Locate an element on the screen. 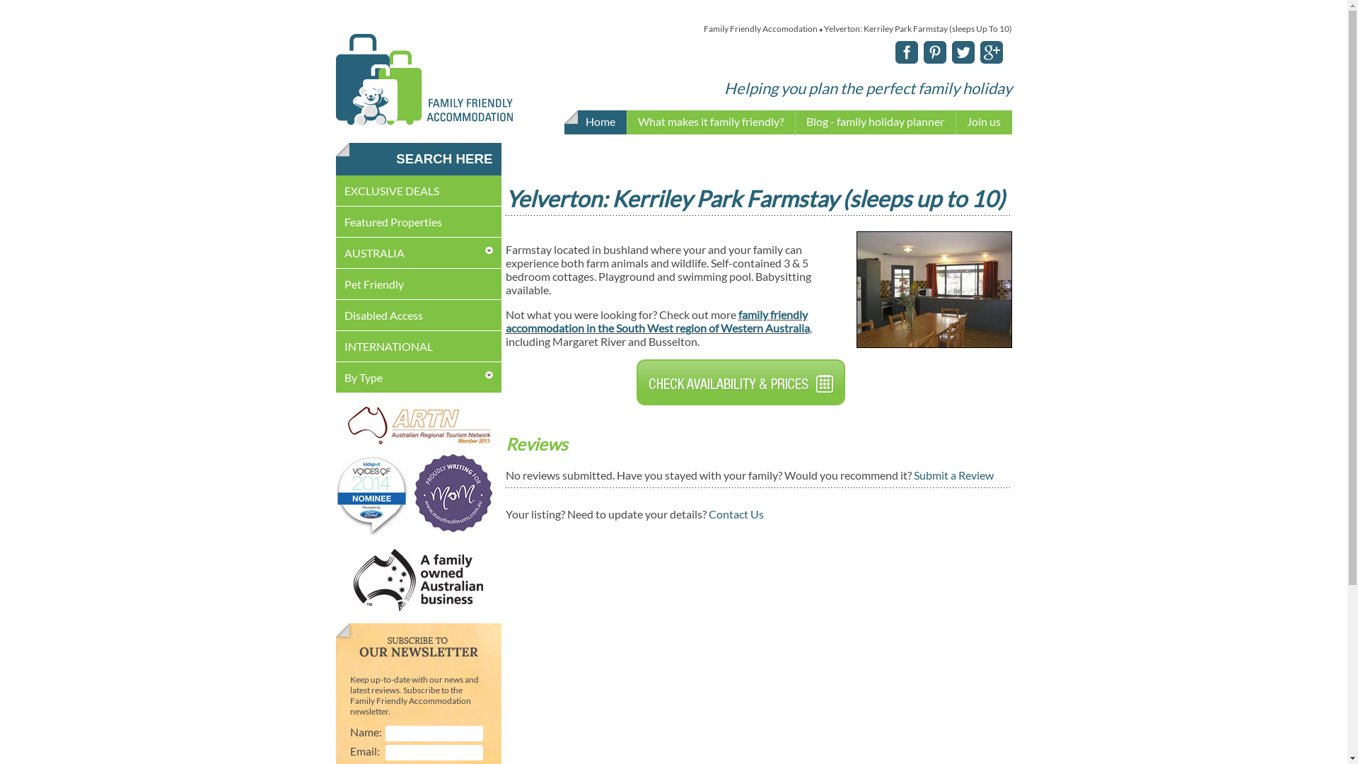 This screenshot has height=764, width=1358. Disabled Access is located at coordinates (383, 316).